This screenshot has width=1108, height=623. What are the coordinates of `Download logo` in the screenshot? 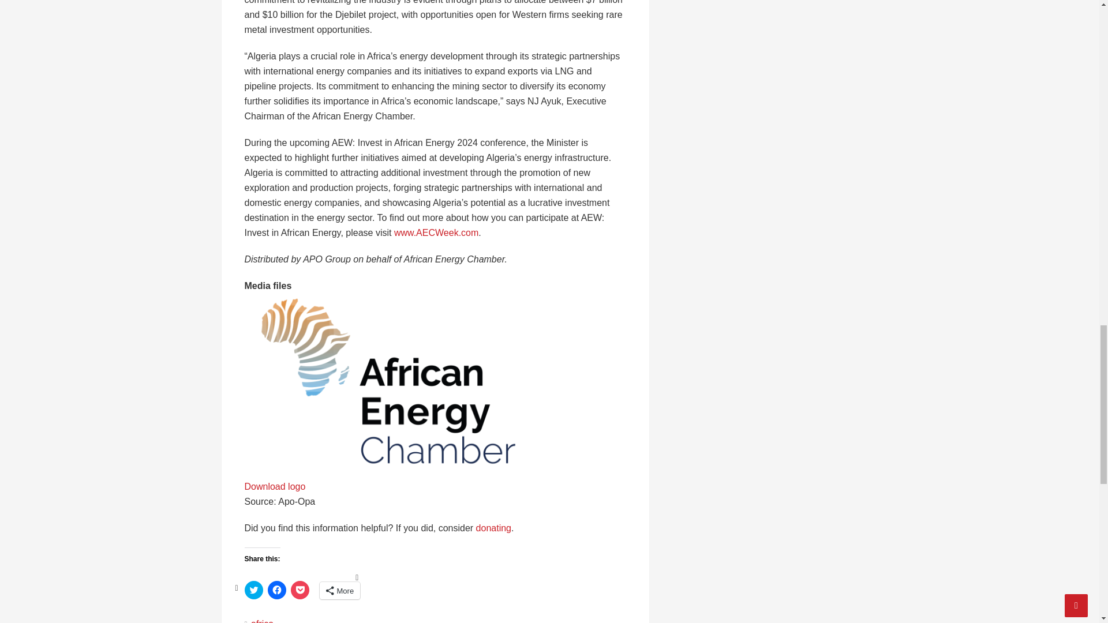 It's located at (275, 486).